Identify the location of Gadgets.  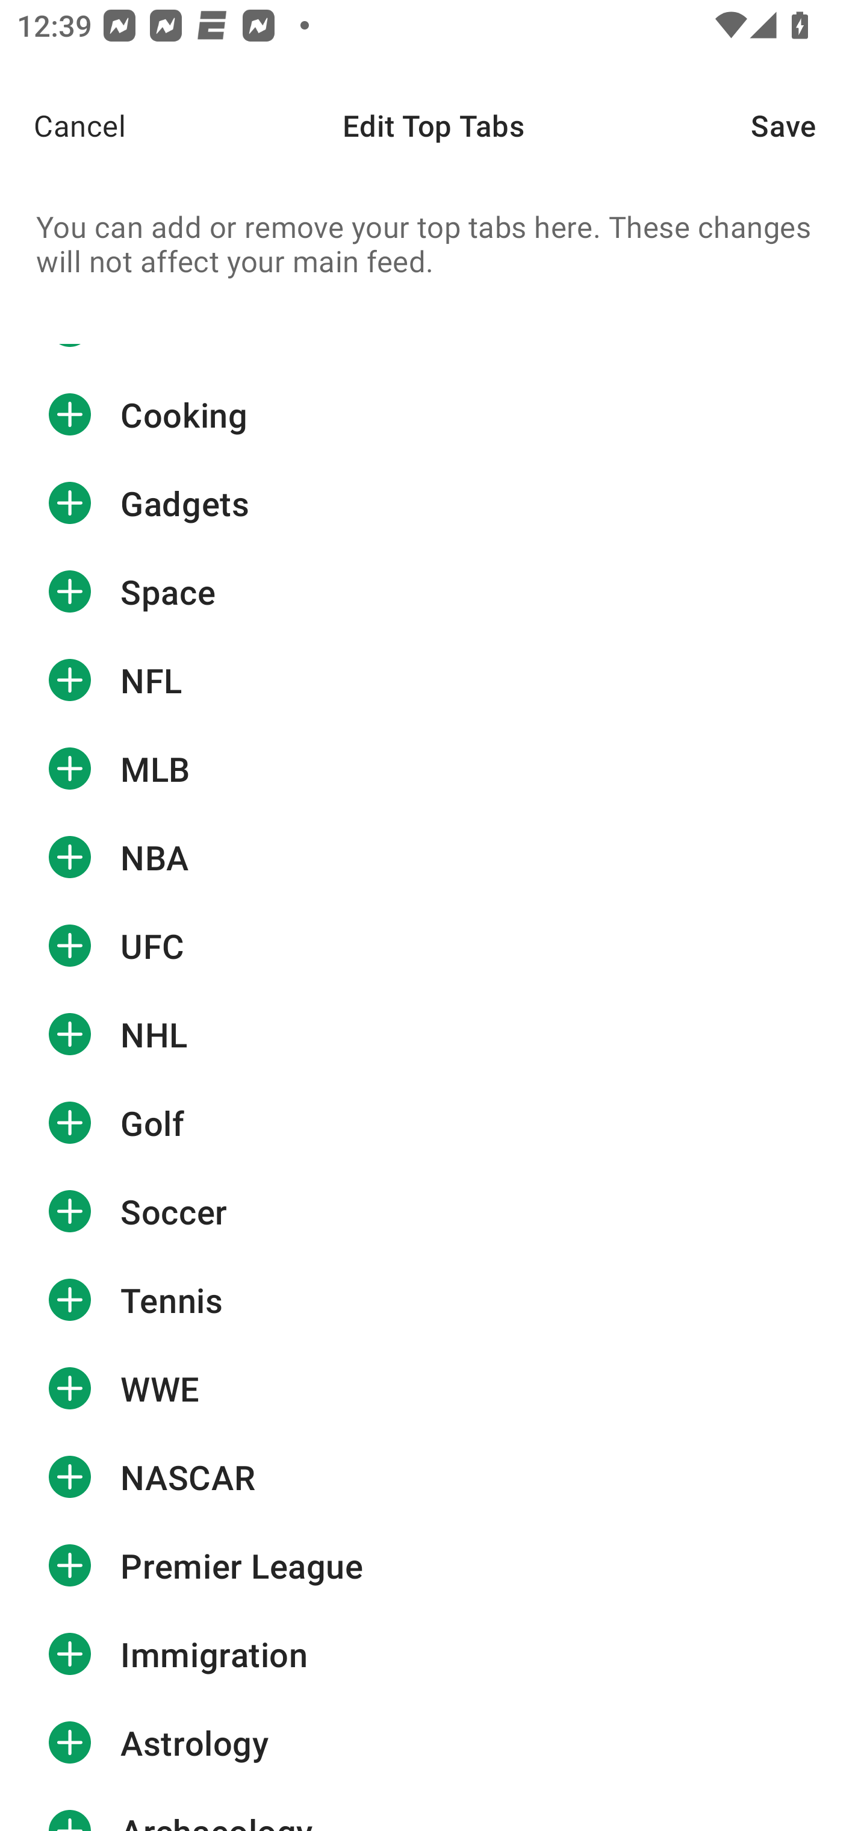
(433, 504).